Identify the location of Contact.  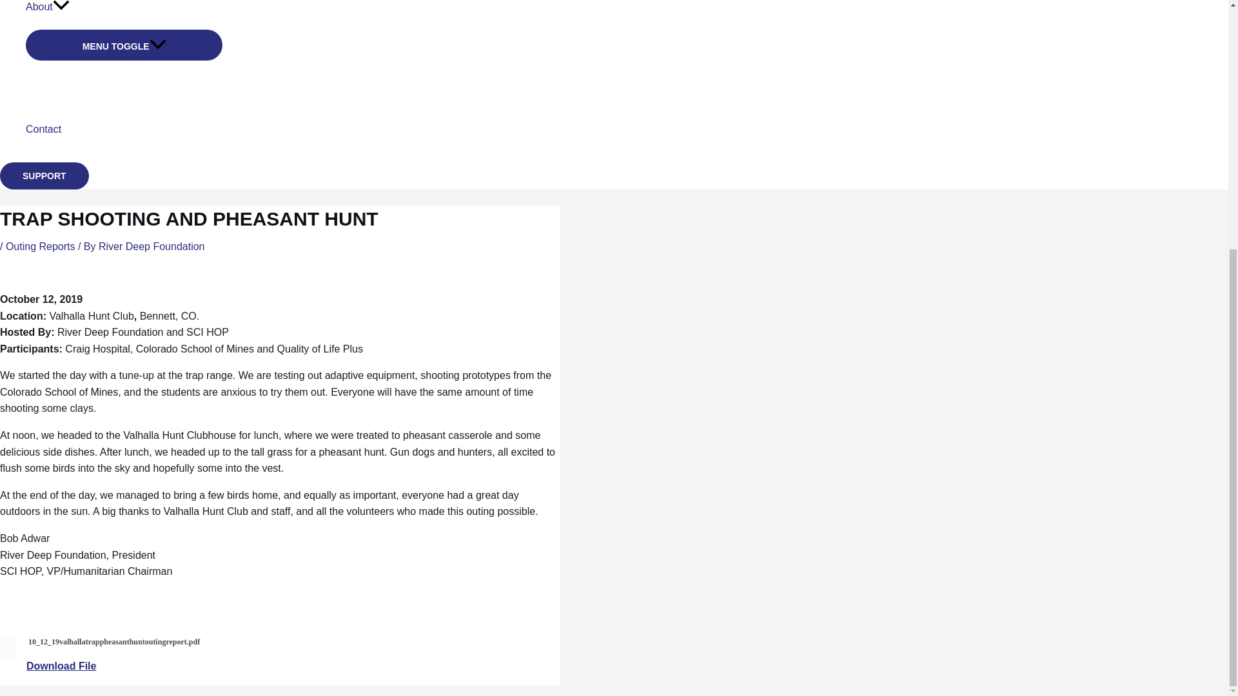
(124, 130).